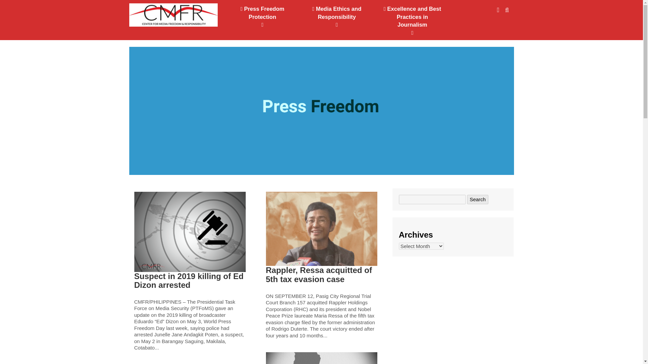 The image size is (648, 364). I want to click on Excellence and Best Practices in Journalism, so click(412, 21).